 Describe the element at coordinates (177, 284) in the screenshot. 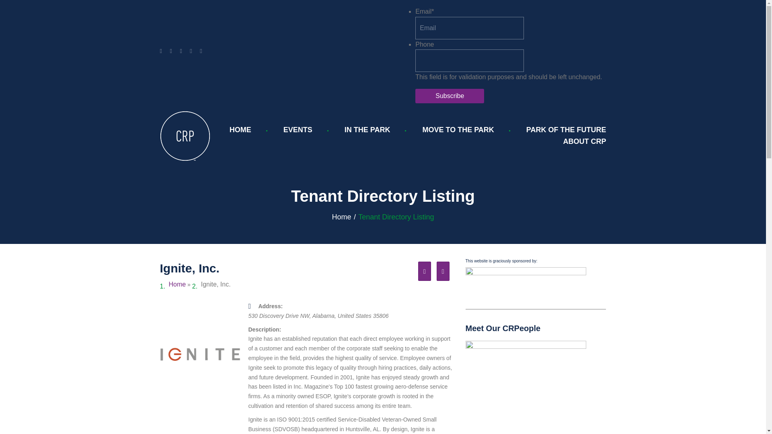

I see `Home` at that location.